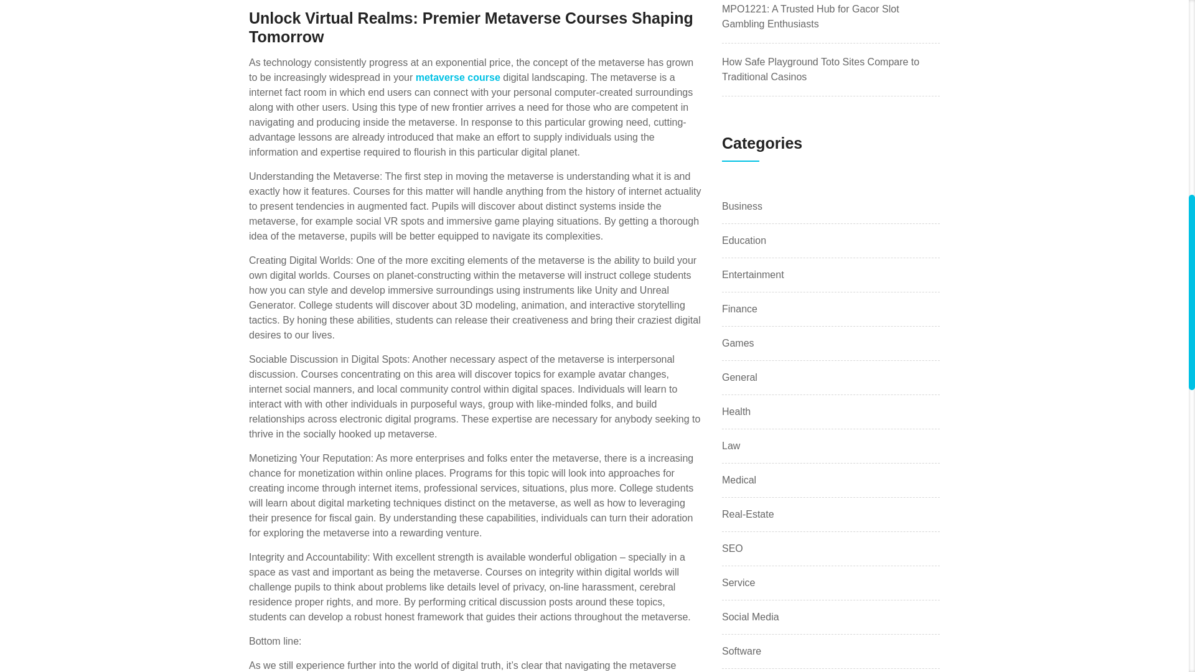  Describe the element at coordinates (752, 274) in the screenshot. I see `Entertainment` at that location.